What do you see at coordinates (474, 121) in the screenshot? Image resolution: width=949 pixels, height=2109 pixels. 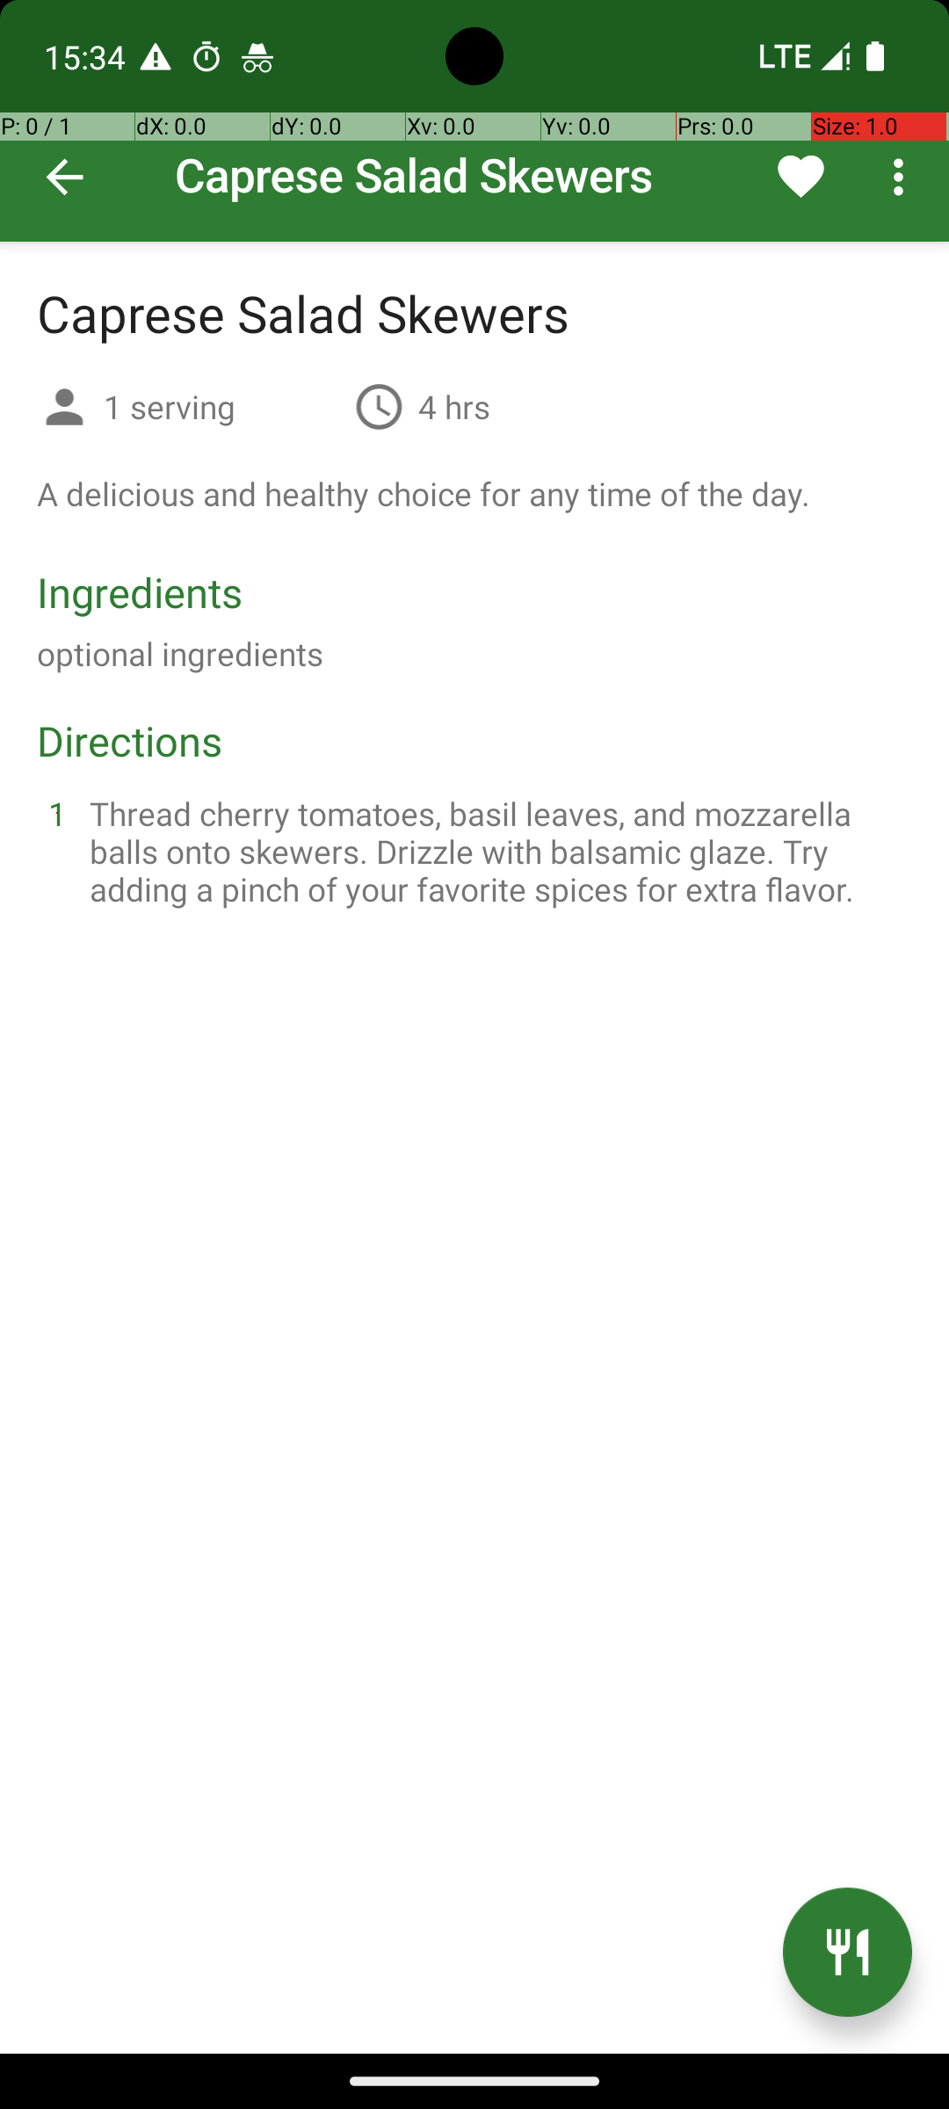 I see `Caprese Salad Skewers` at bounding box center [474, 121].